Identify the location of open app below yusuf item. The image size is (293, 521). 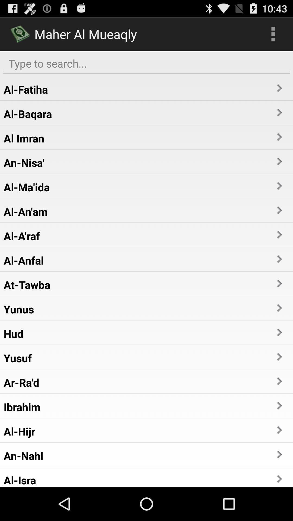
(21, 382).